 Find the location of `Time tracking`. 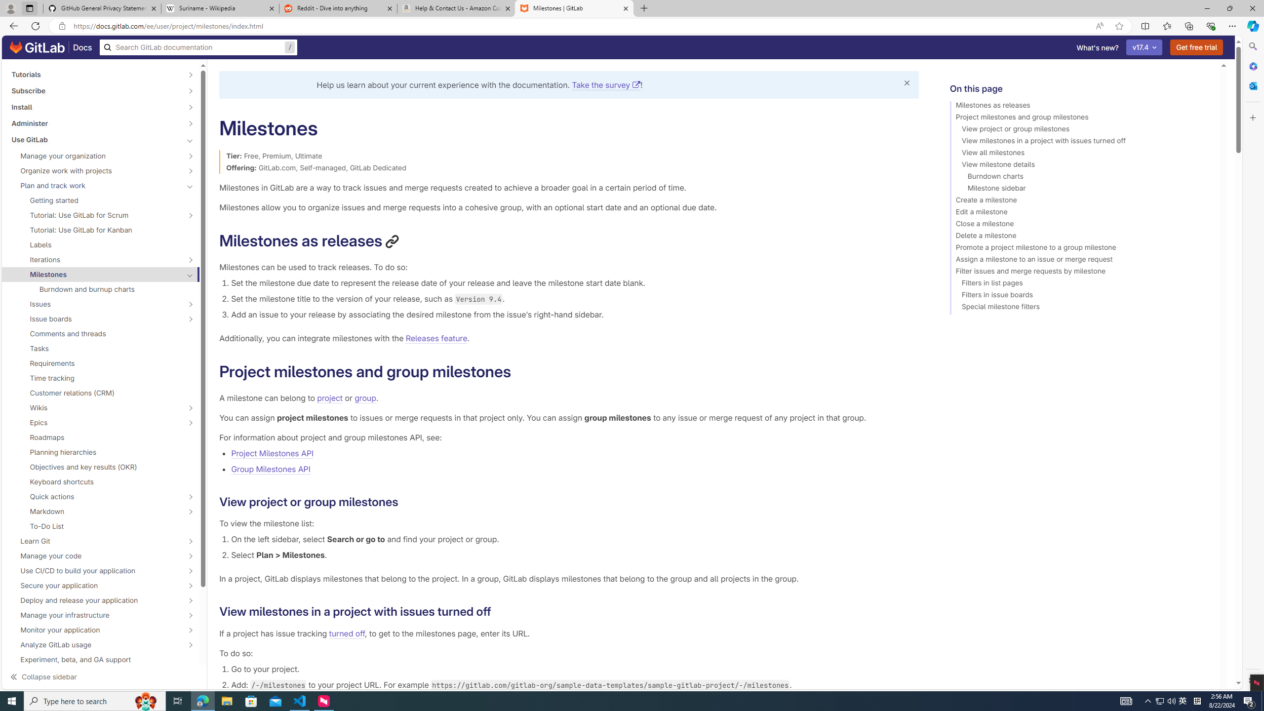

Time tracking is located at coordinates (101, 378).